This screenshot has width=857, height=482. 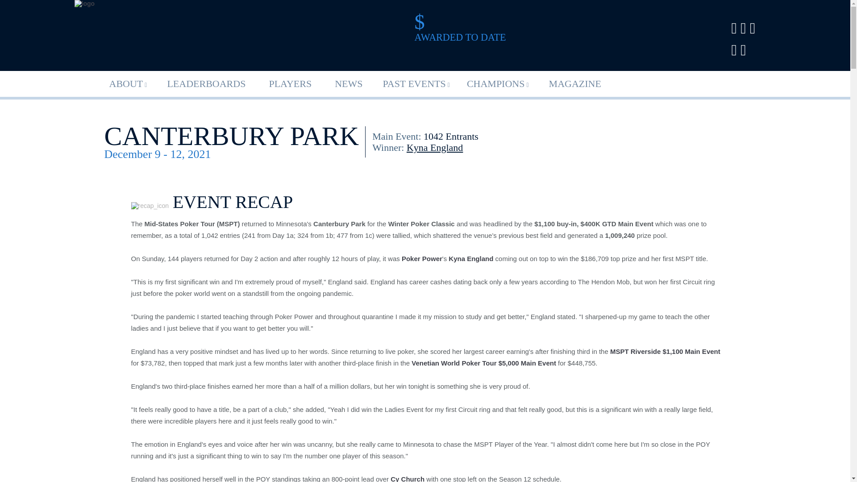 What do you see at coordinates (434, 147) in the screenshot?
I see `Kyna England` at bounding box center [434, 147].